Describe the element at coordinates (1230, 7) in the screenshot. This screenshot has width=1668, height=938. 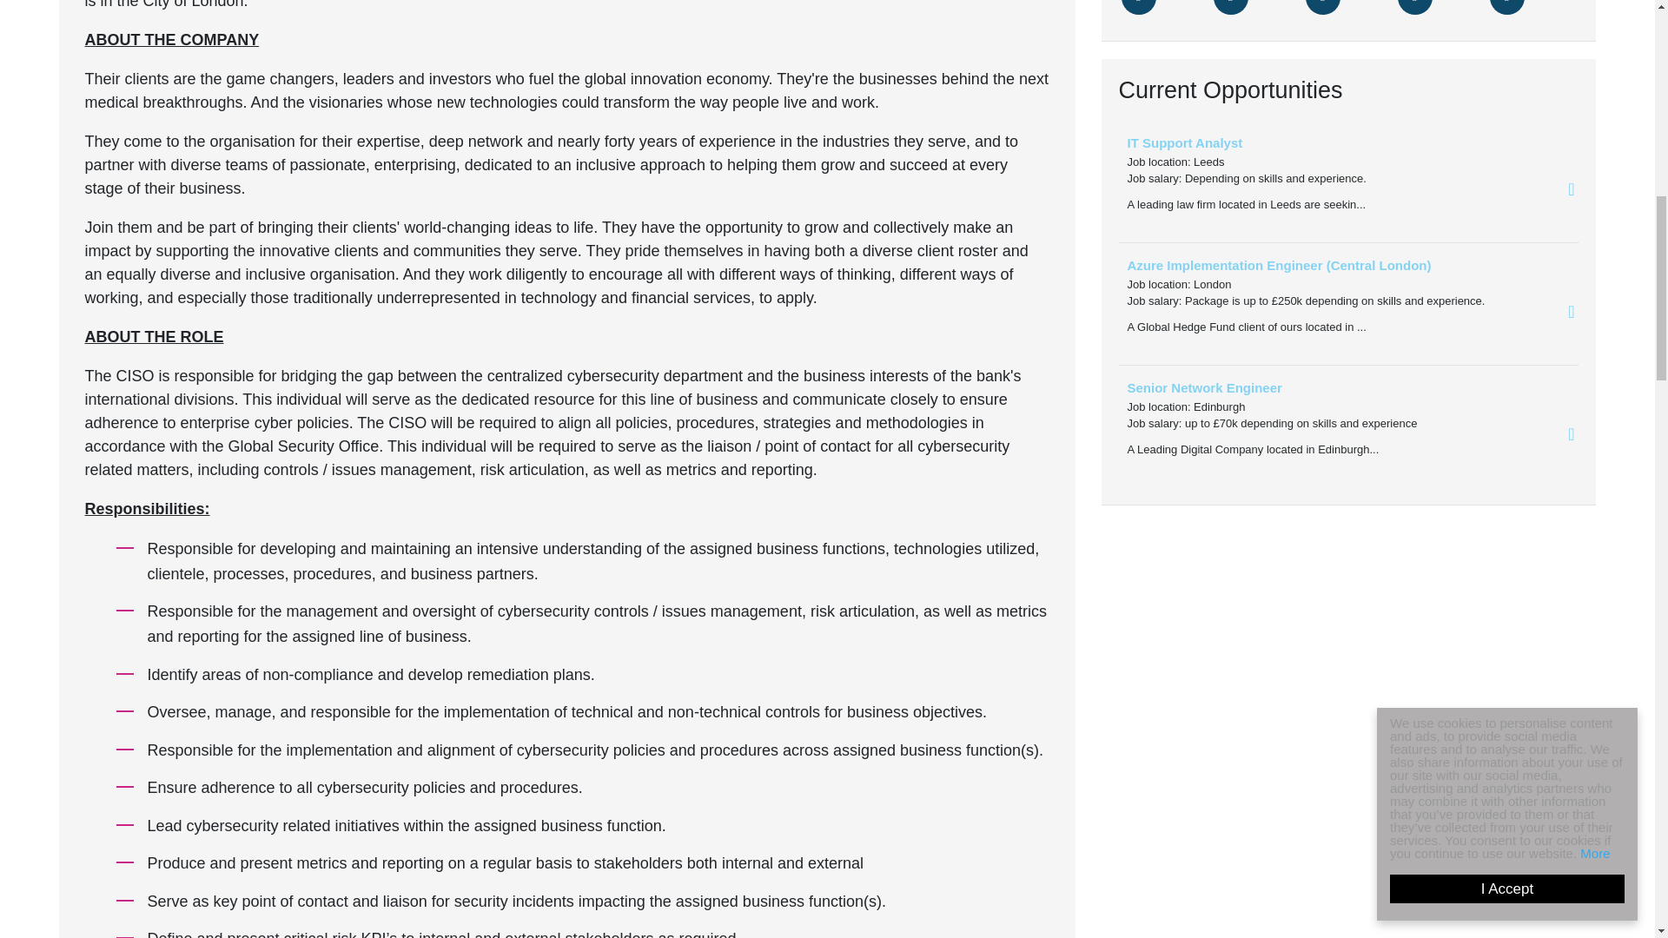
I see `share on Facebook` at that location.